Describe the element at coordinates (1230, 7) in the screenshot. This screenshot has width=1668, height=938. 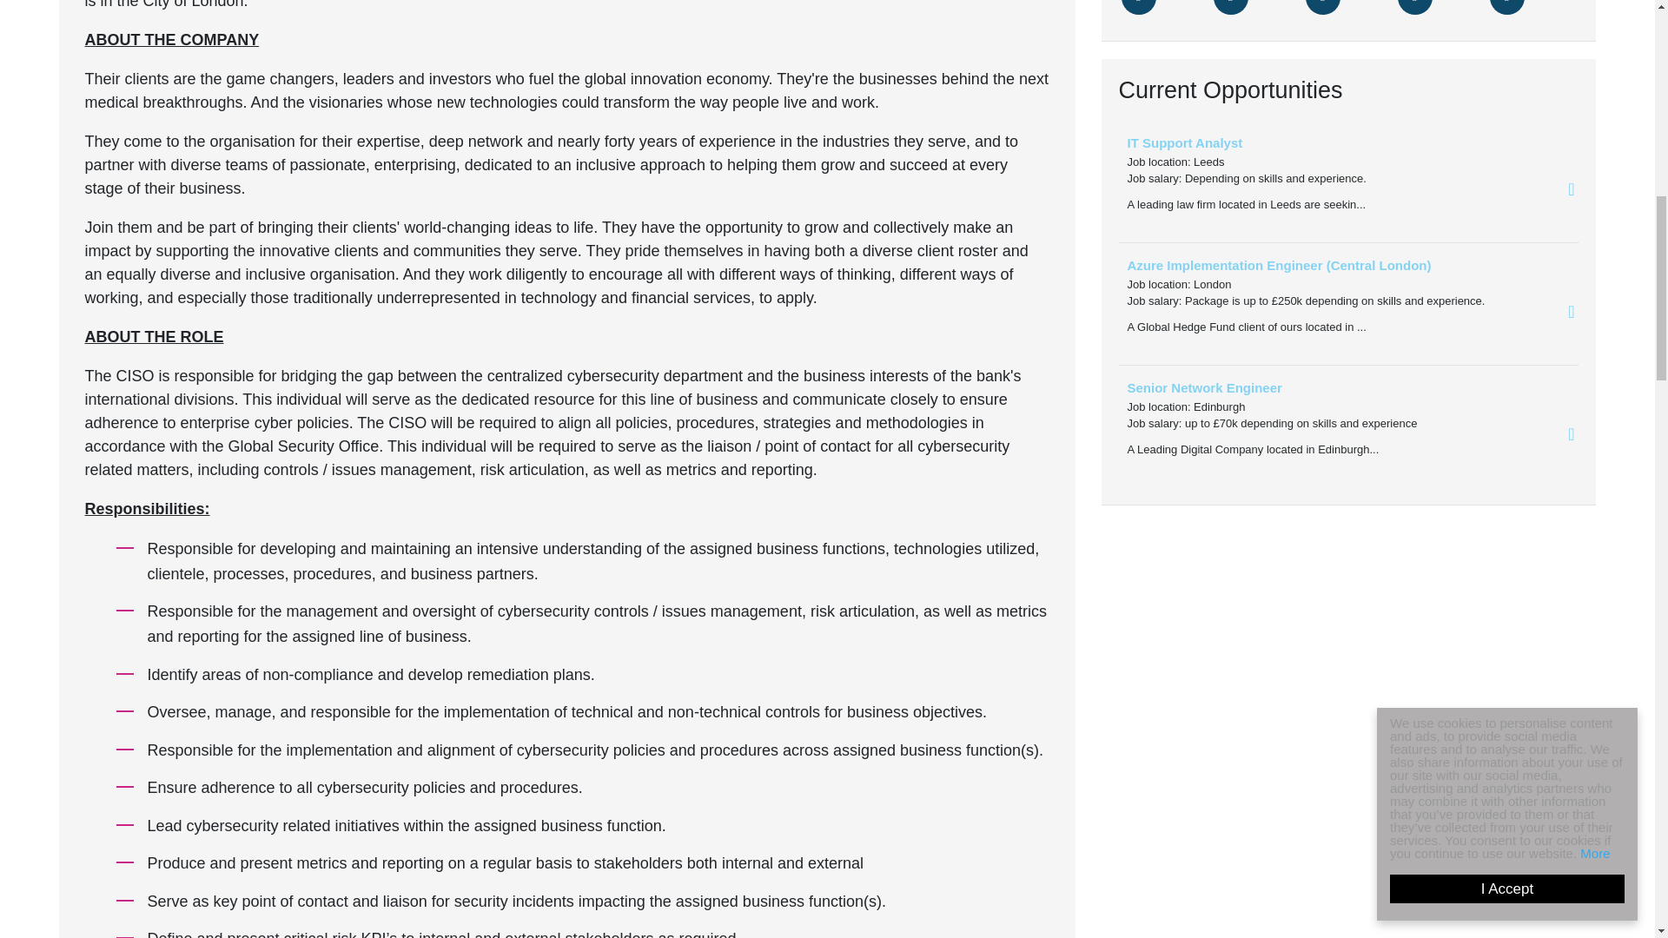
I see `share on Facebook` at that location.